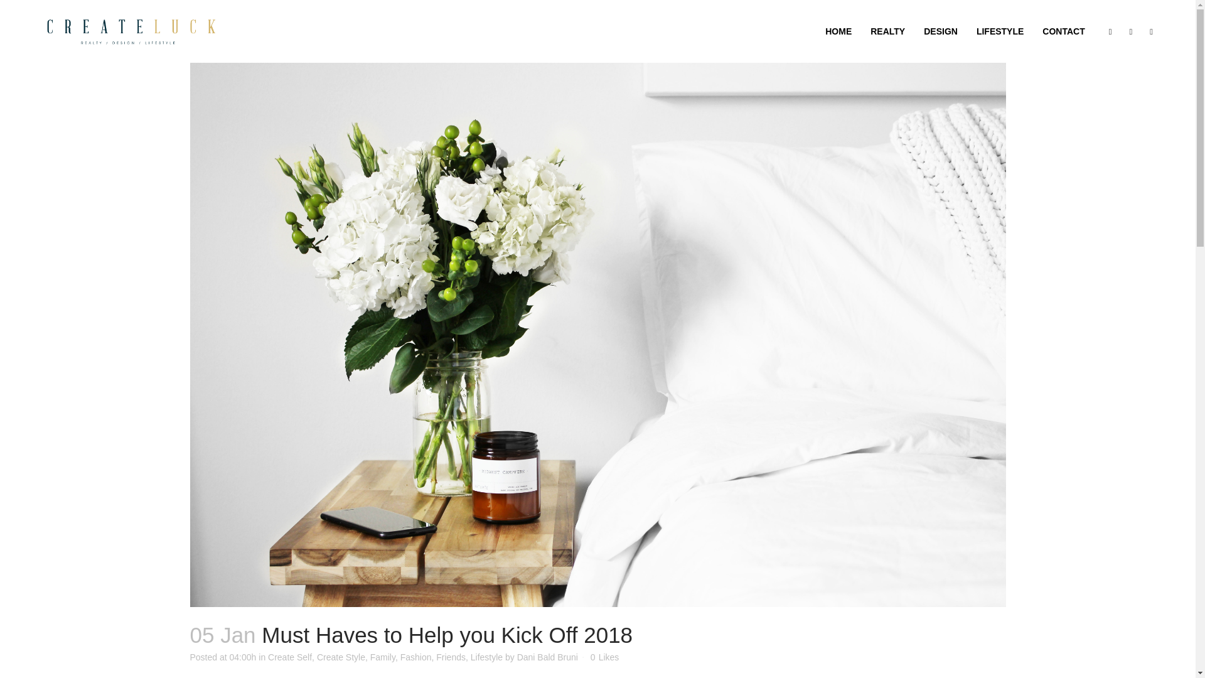 This screenshot has width=1205, height=678. Describe the element at coordinates (290, 657) in the screenshot. I see `Create Self` at that location.